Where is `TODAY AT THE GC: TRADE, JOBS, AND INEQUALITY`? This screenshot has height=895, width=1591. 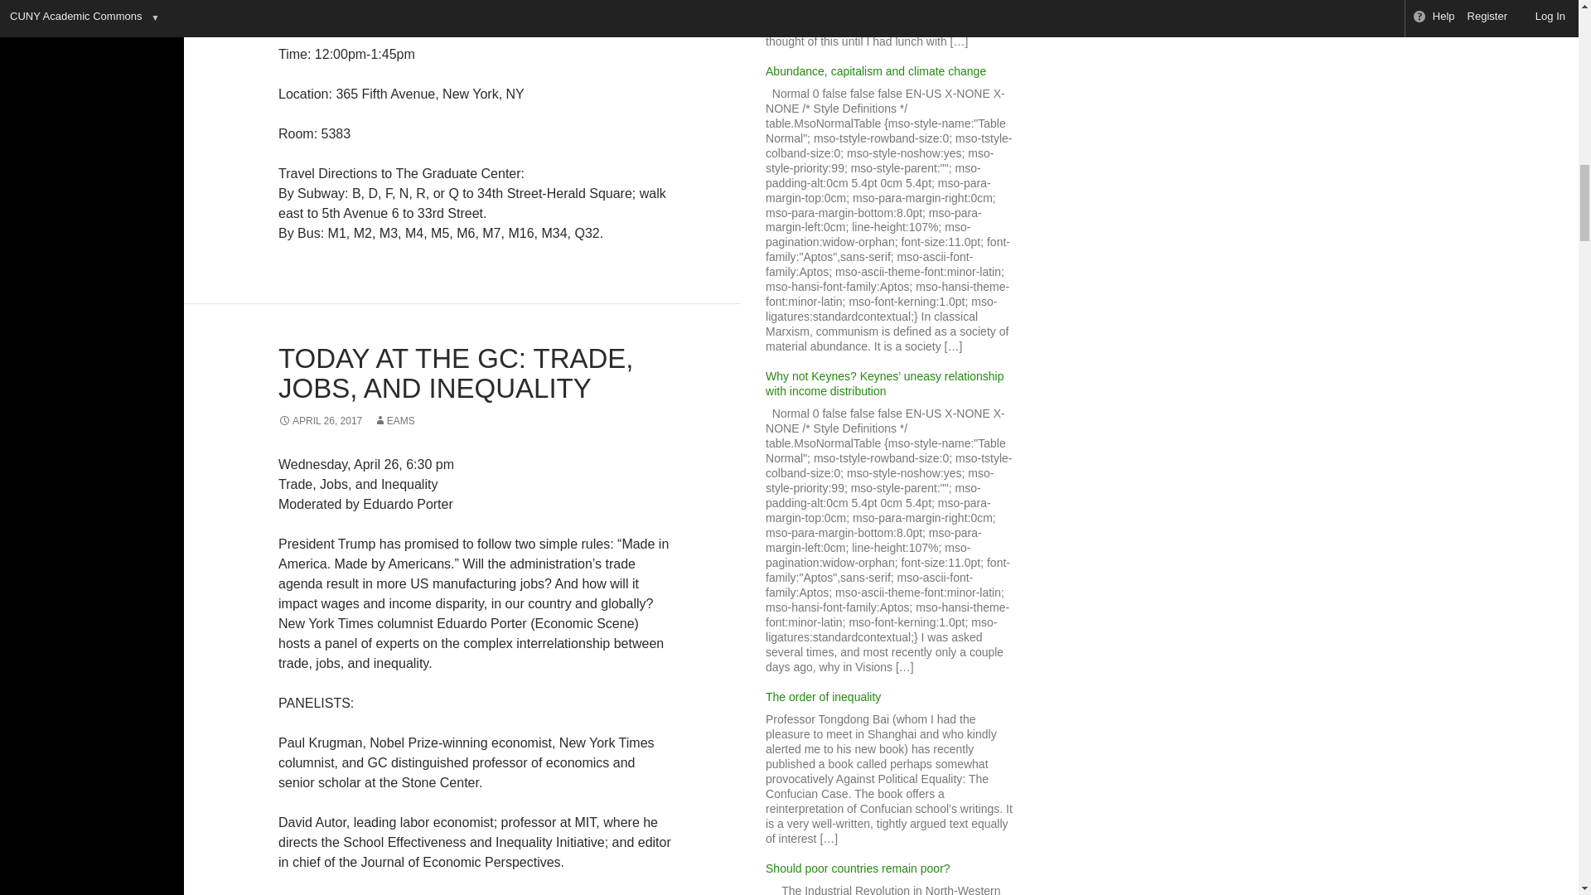
TODAY AT THE GC: TRADE, JOBS, AND INEQUALITY is located at coordinates (456, 373).